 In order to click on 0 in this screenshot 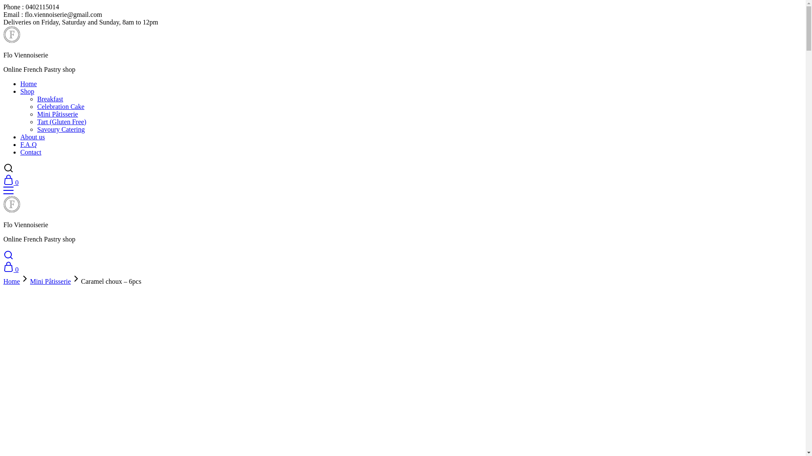, I will do `click(11, 269)`.